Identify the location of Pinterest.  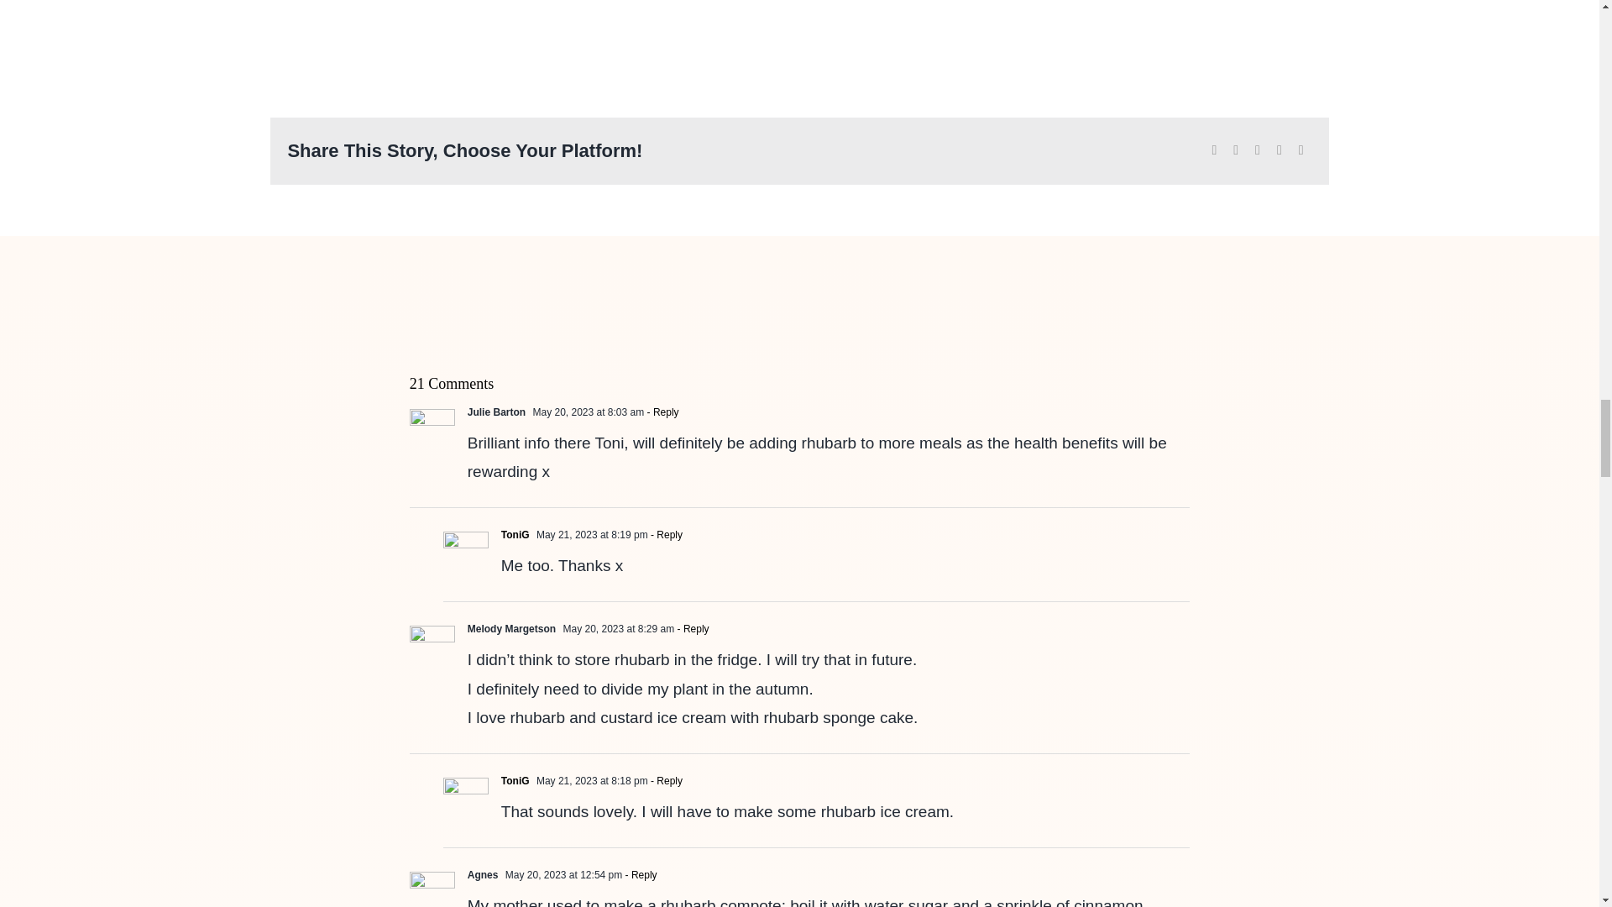
(1280, 151).